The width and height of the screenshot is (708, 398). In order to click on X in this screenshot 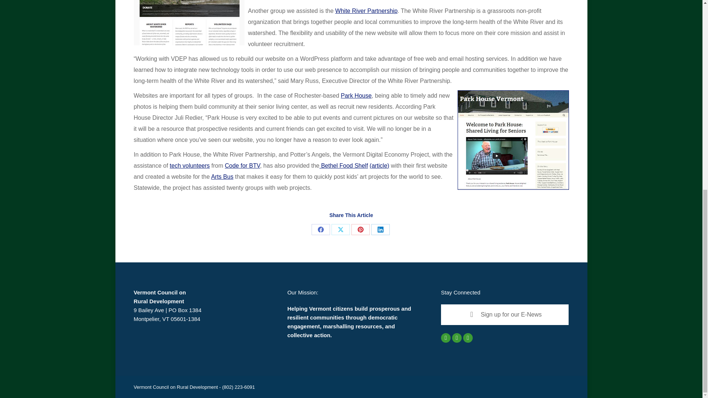, I will do `click(340, 230)`.